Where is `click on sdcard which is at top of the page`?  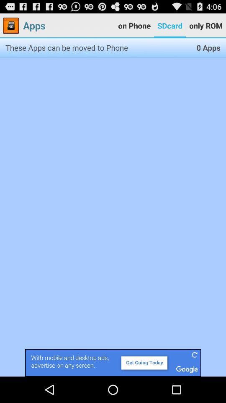 click on sdcard which is at top of the page is located at coordinates (169, 26).